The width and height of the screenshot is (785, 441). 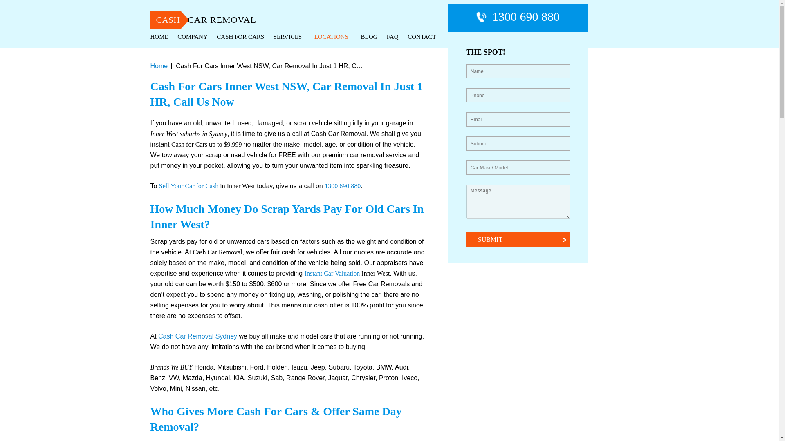 What do you see at coordinates (223, 20) in the screenshot?
I see `Cash Car Removal Sydney` at bounding box center [223, 20].